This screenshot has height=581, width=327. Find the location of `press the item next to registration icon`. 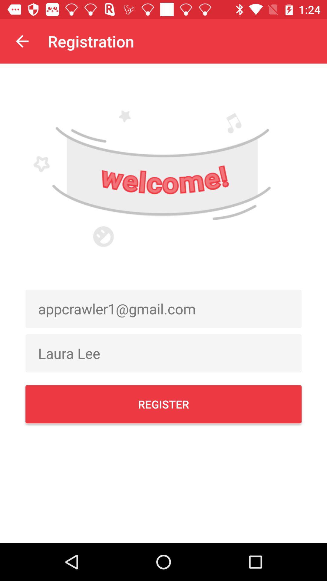

press the item next to registration icon is located at coordinates (22, 41).